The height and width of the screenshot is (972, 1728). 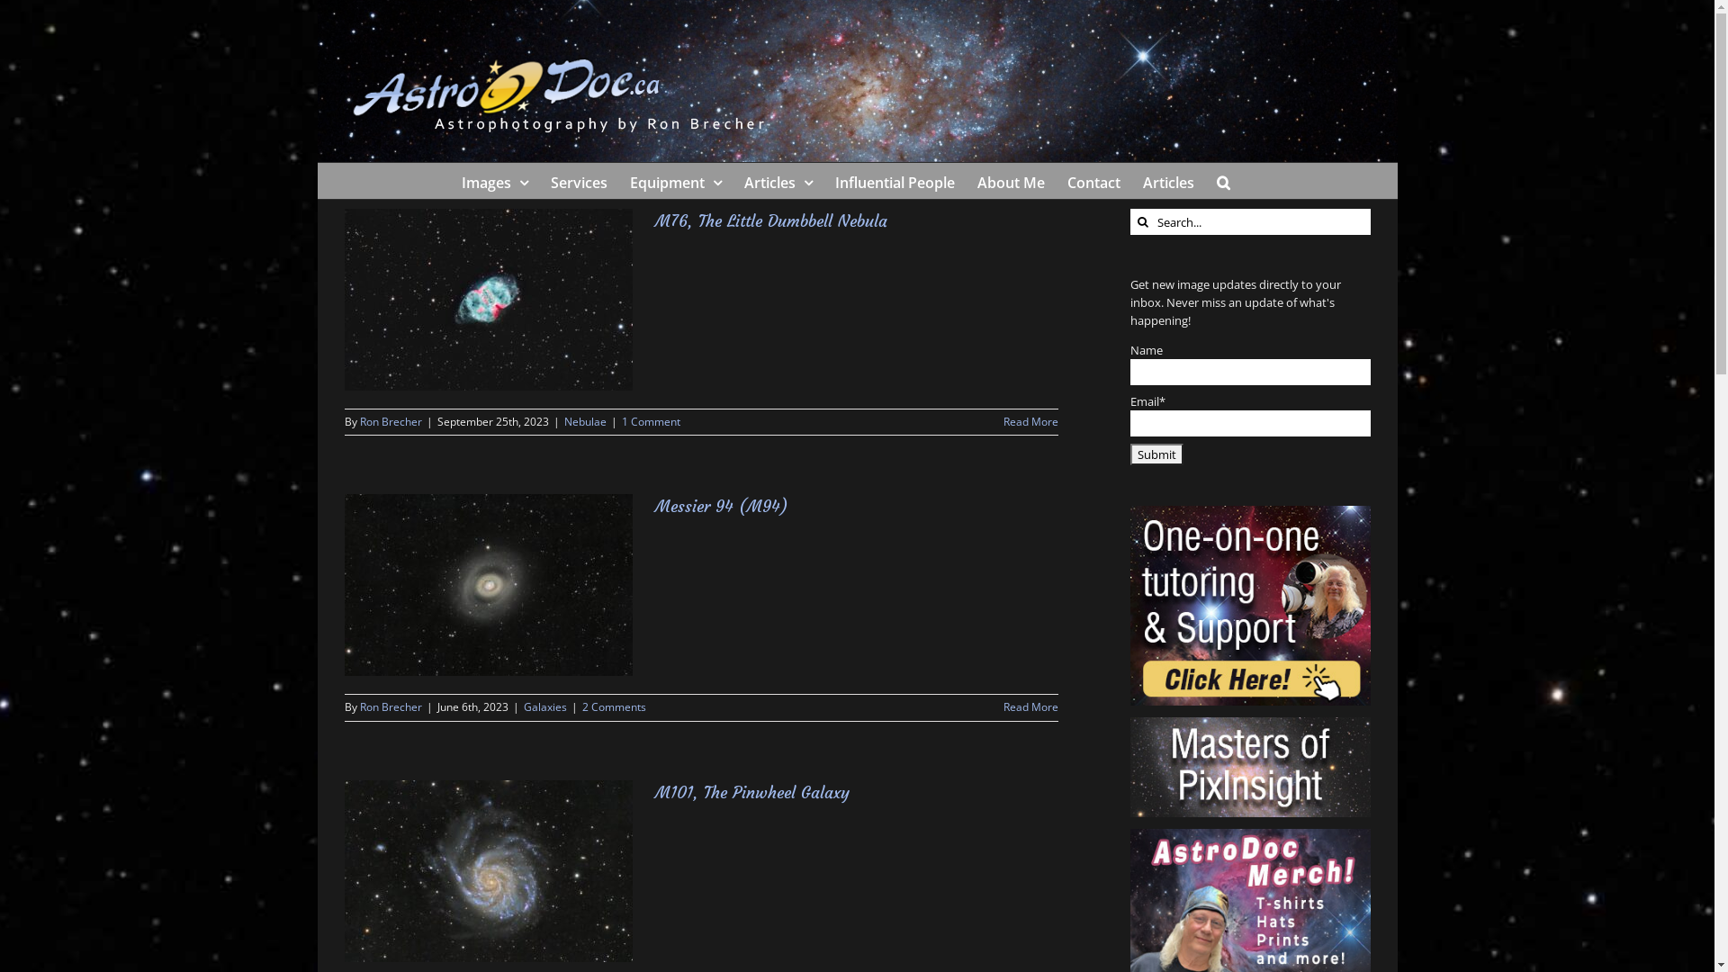 What do you see at coordinates (778, 181) in the screenshot?
I see `Articles` at bounding box center [778, 181].